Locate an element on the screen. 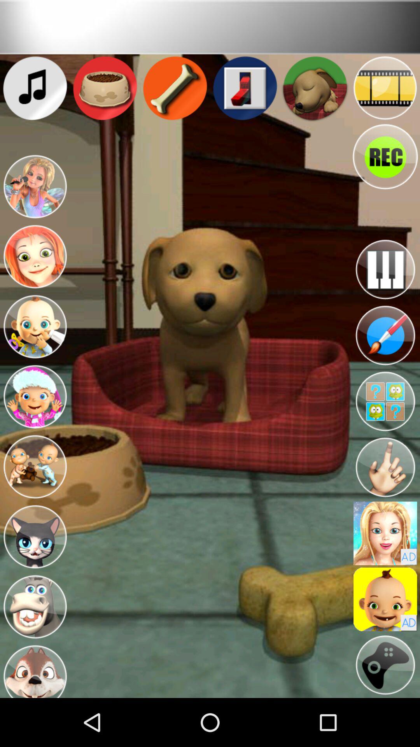  the button is used to open the music options is located at coordinates (385, 269).